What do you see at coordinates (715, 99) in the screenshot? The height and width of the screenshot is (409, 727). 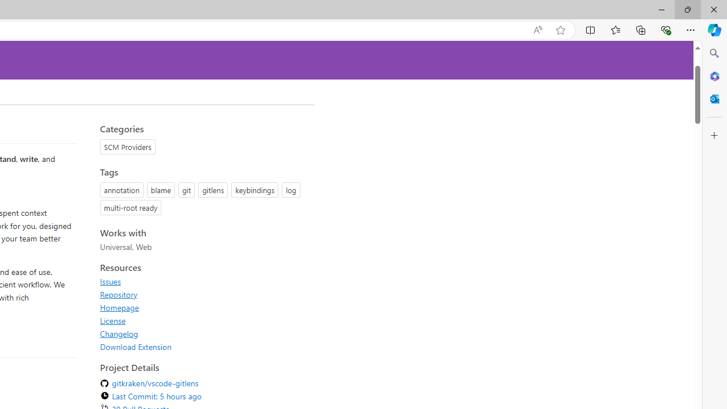 I see `Outlook` at bounding box center [715, 99].